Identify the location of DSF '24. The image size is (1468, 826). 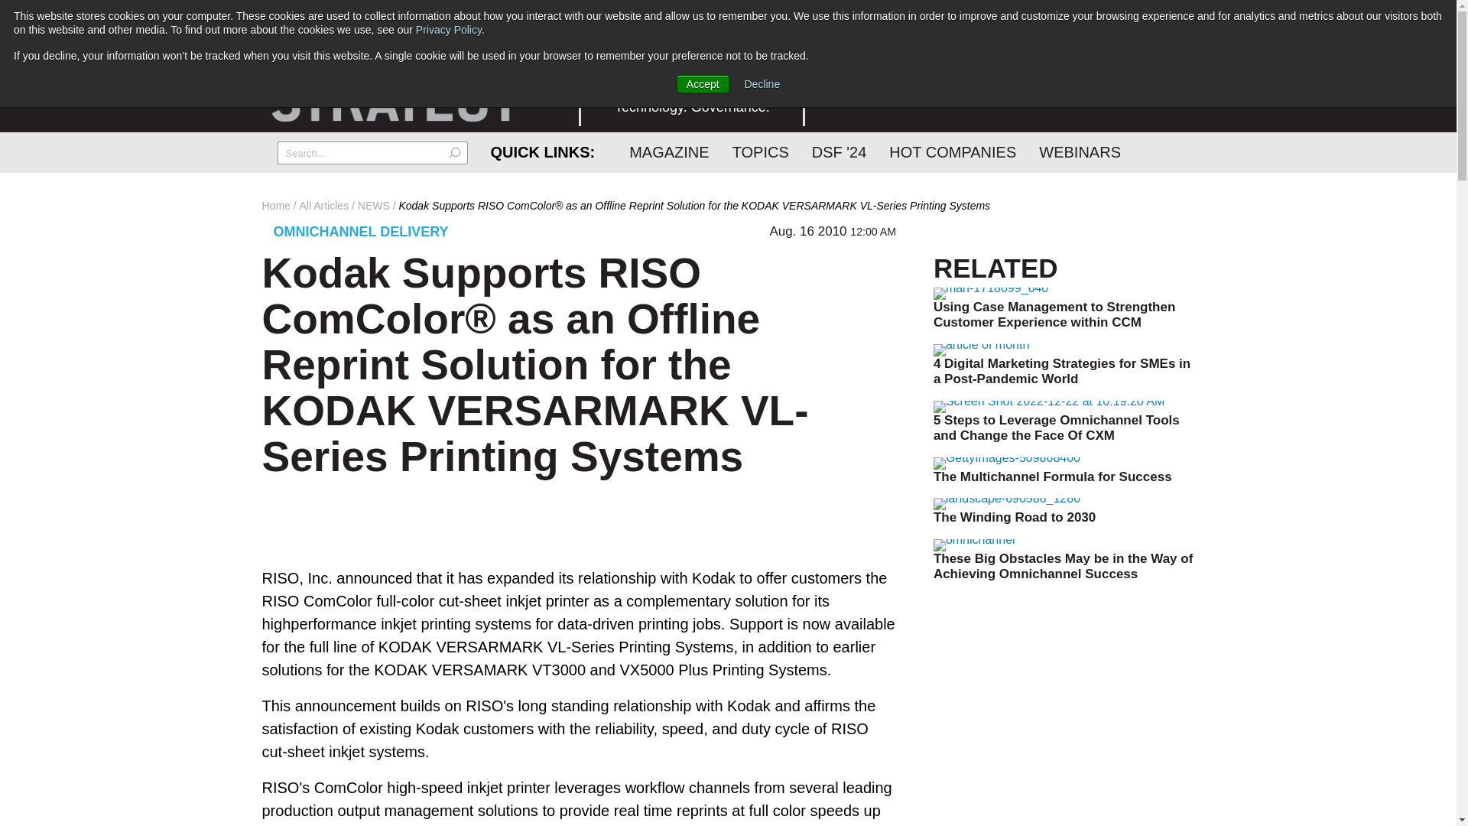
(839, 151).